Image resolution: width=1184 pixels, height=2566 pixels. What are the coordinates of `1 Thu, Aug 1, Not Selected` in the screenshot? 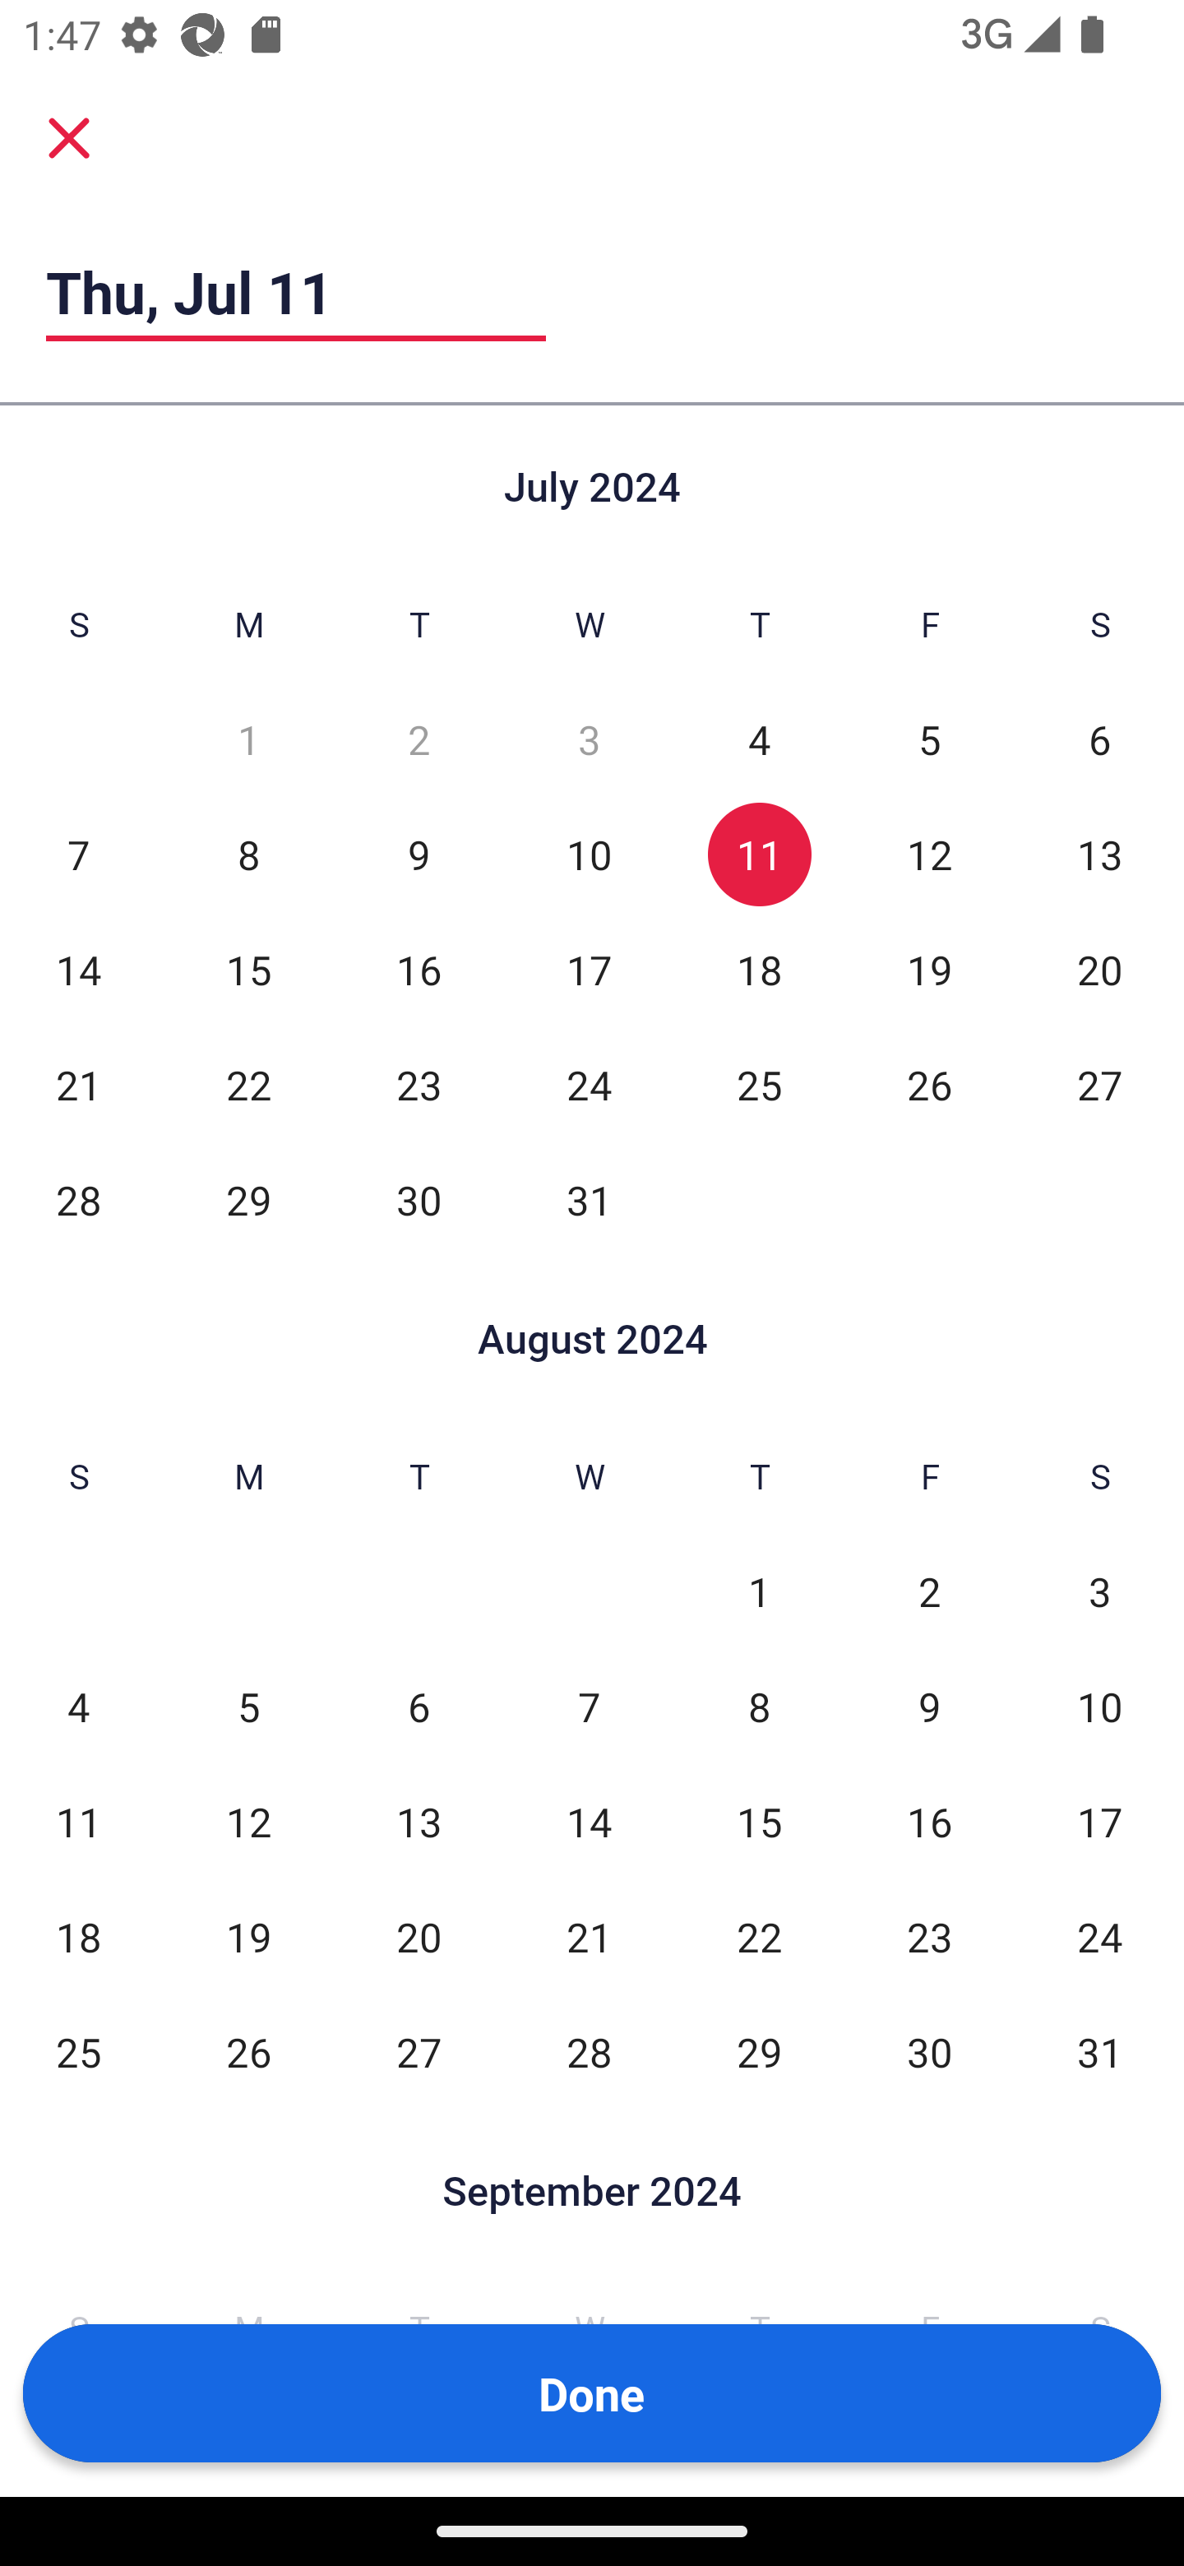 It's located at (759, 1592).